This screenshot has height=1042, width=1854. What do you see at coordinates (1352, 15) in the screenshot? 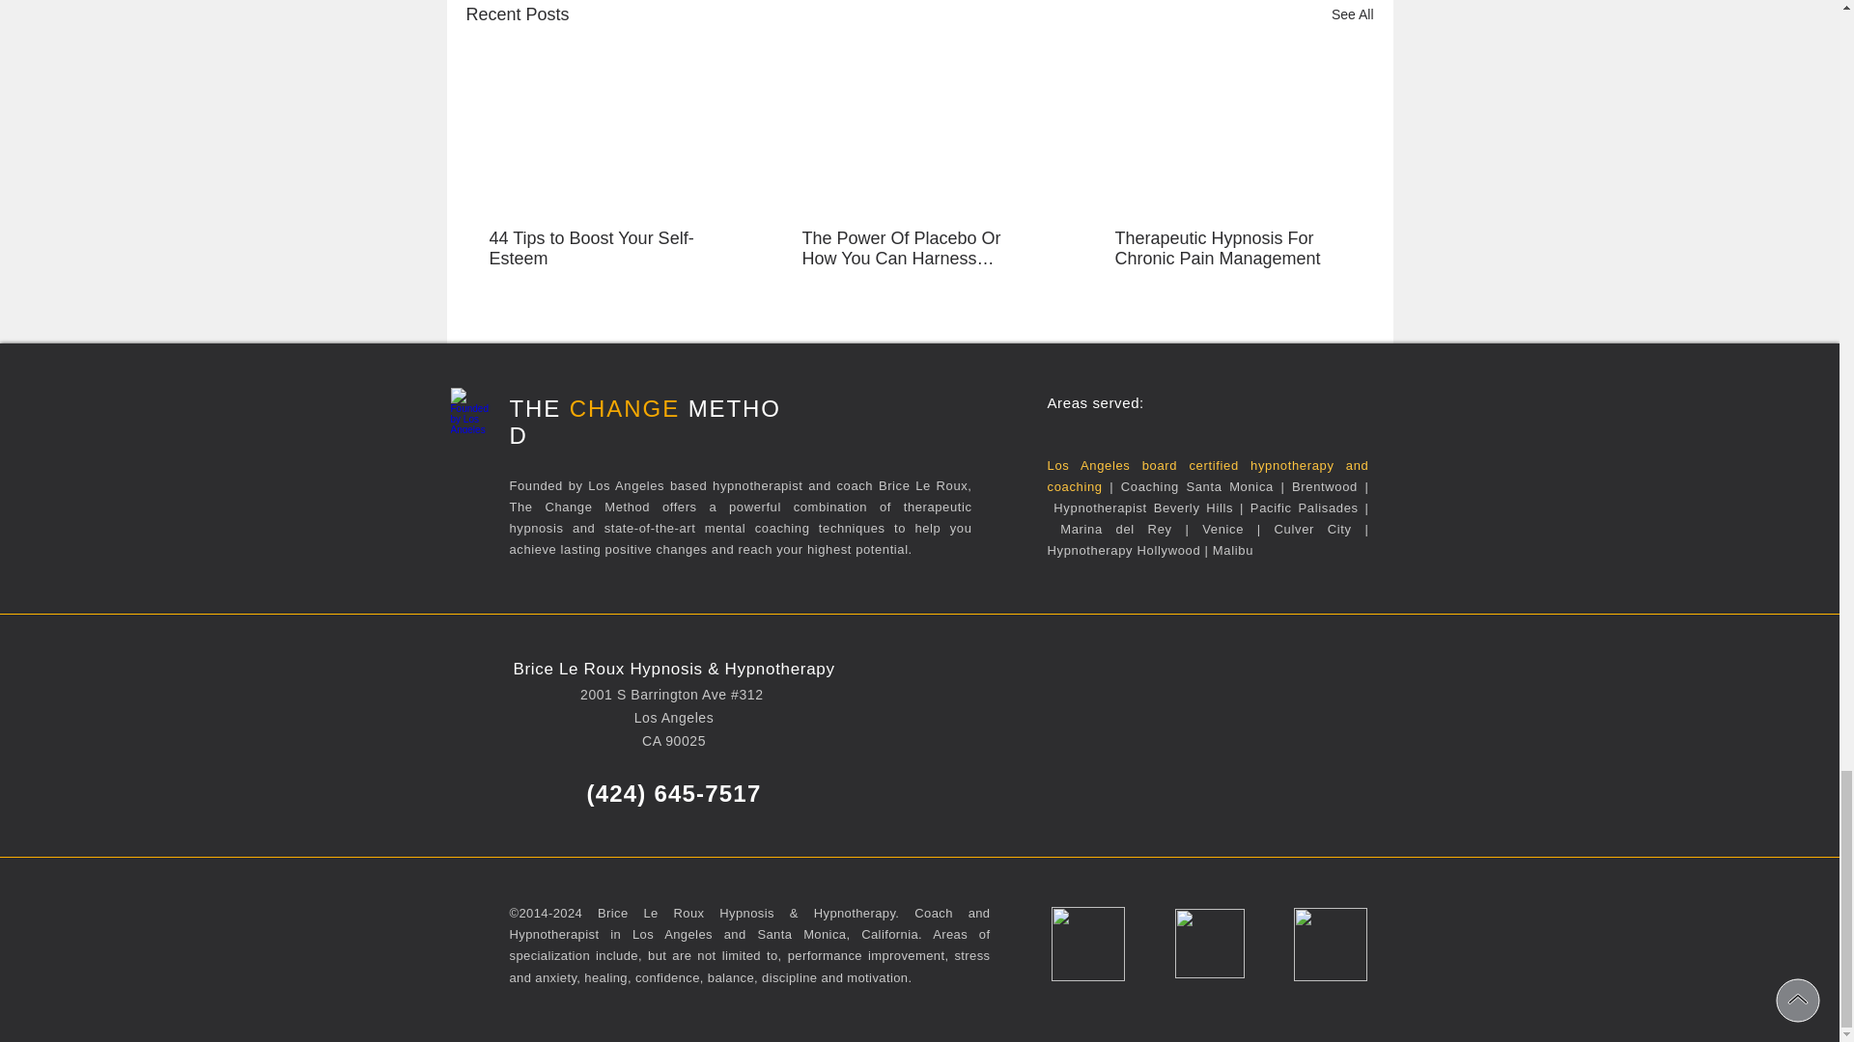
I see `See All` at bounding box center [1352, 15].